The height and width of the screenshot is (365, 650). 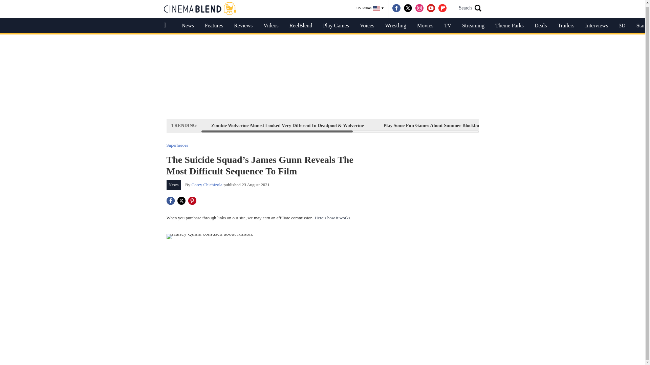 I want to click on Trailers, so click(x=566, y=26).